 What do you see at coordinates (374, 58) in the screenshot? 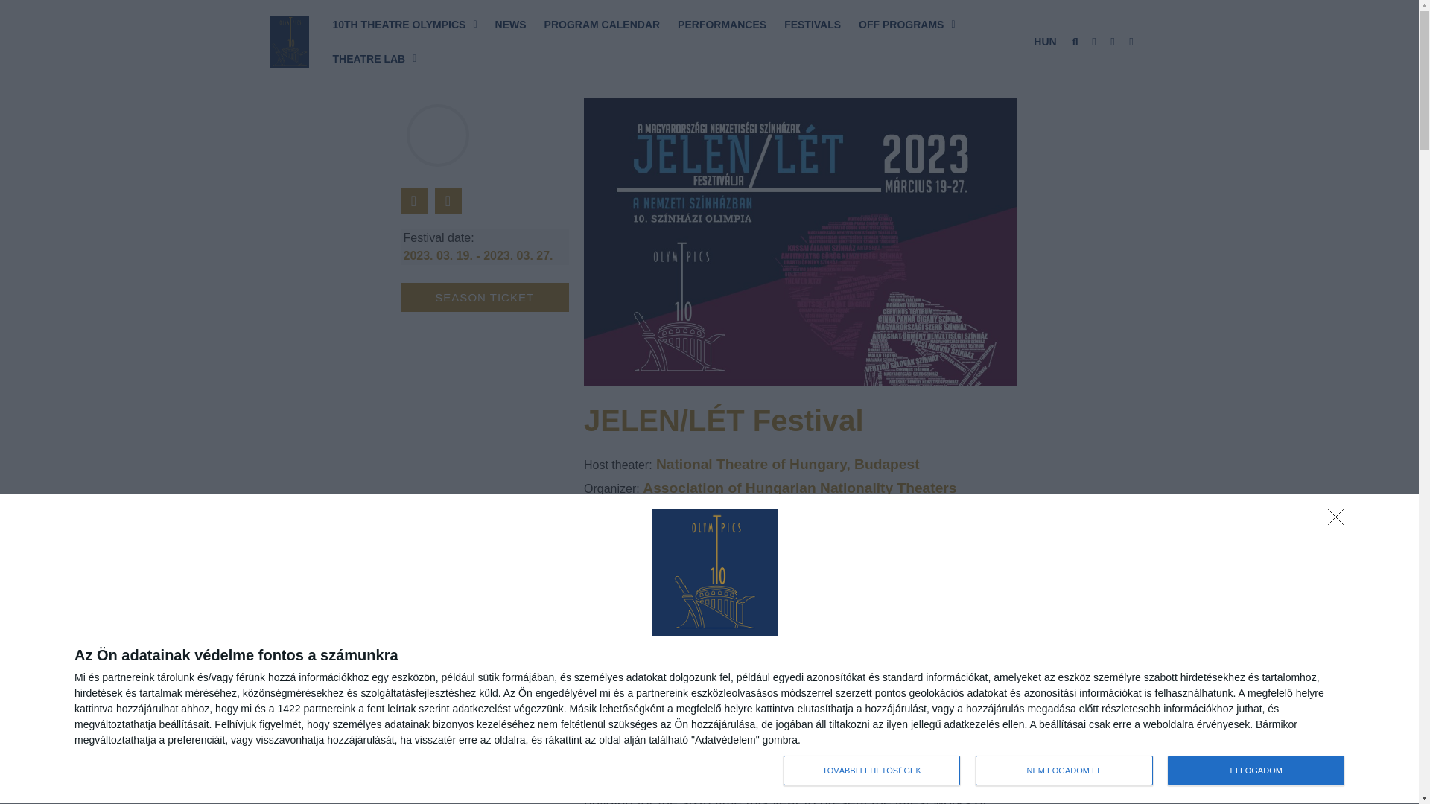
I see `THEATRE LAB` at bounding box center [374, 58].